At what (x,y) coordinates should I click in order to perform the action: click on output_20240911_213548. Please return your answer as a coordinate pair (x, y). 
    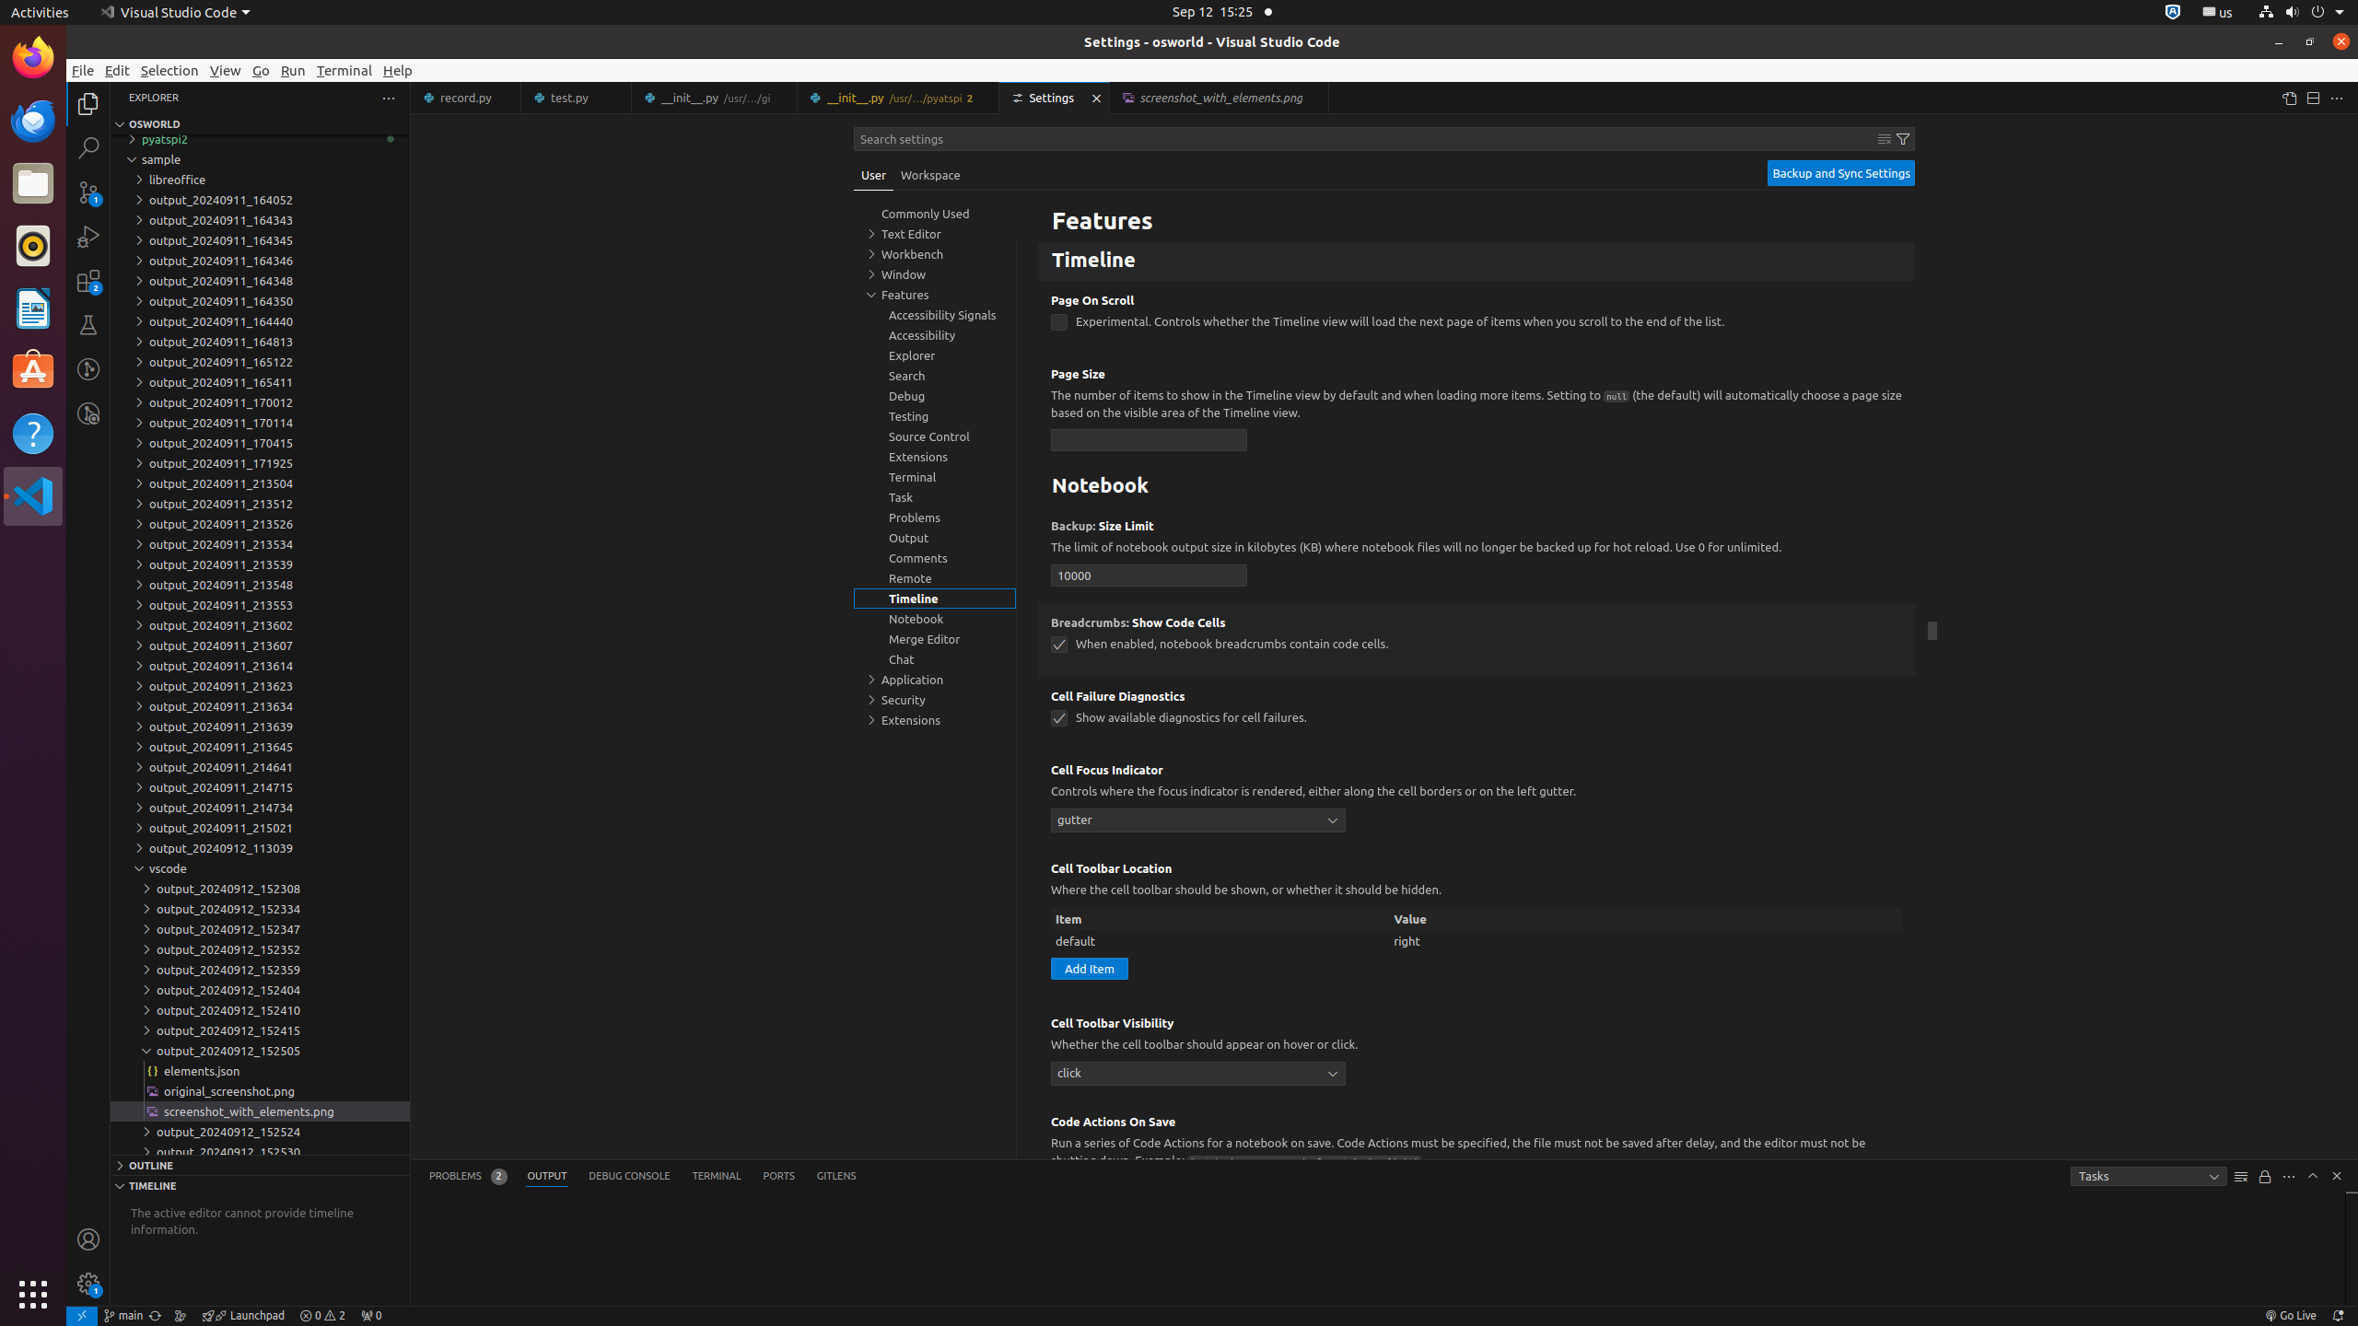
    Looking at the image, I should click on (260, 585).